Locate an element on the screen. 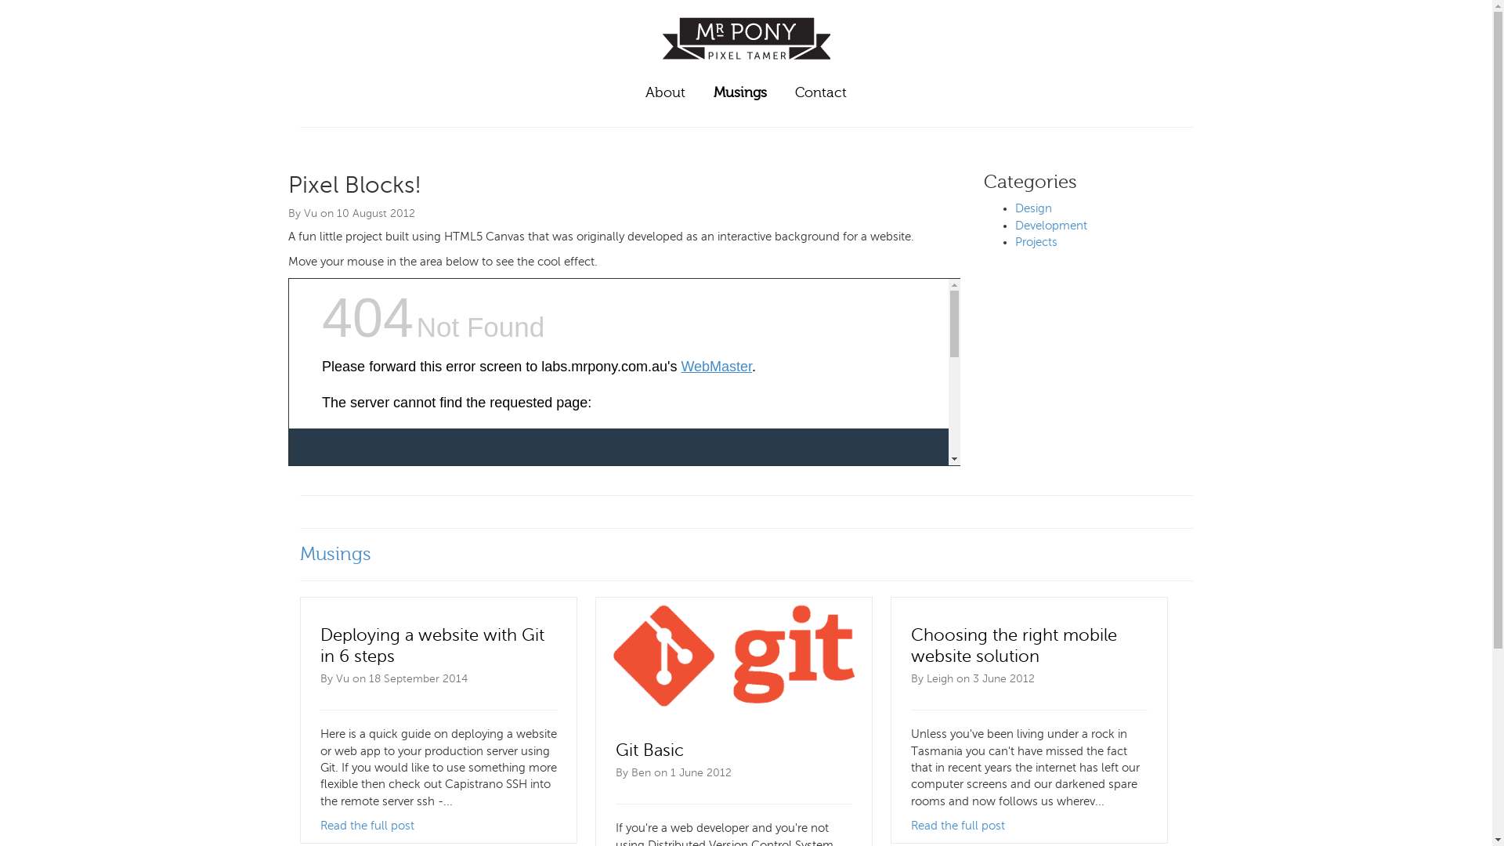 This screenshot has height=846, width=1504. Design is located at coordinates (1034, 208).